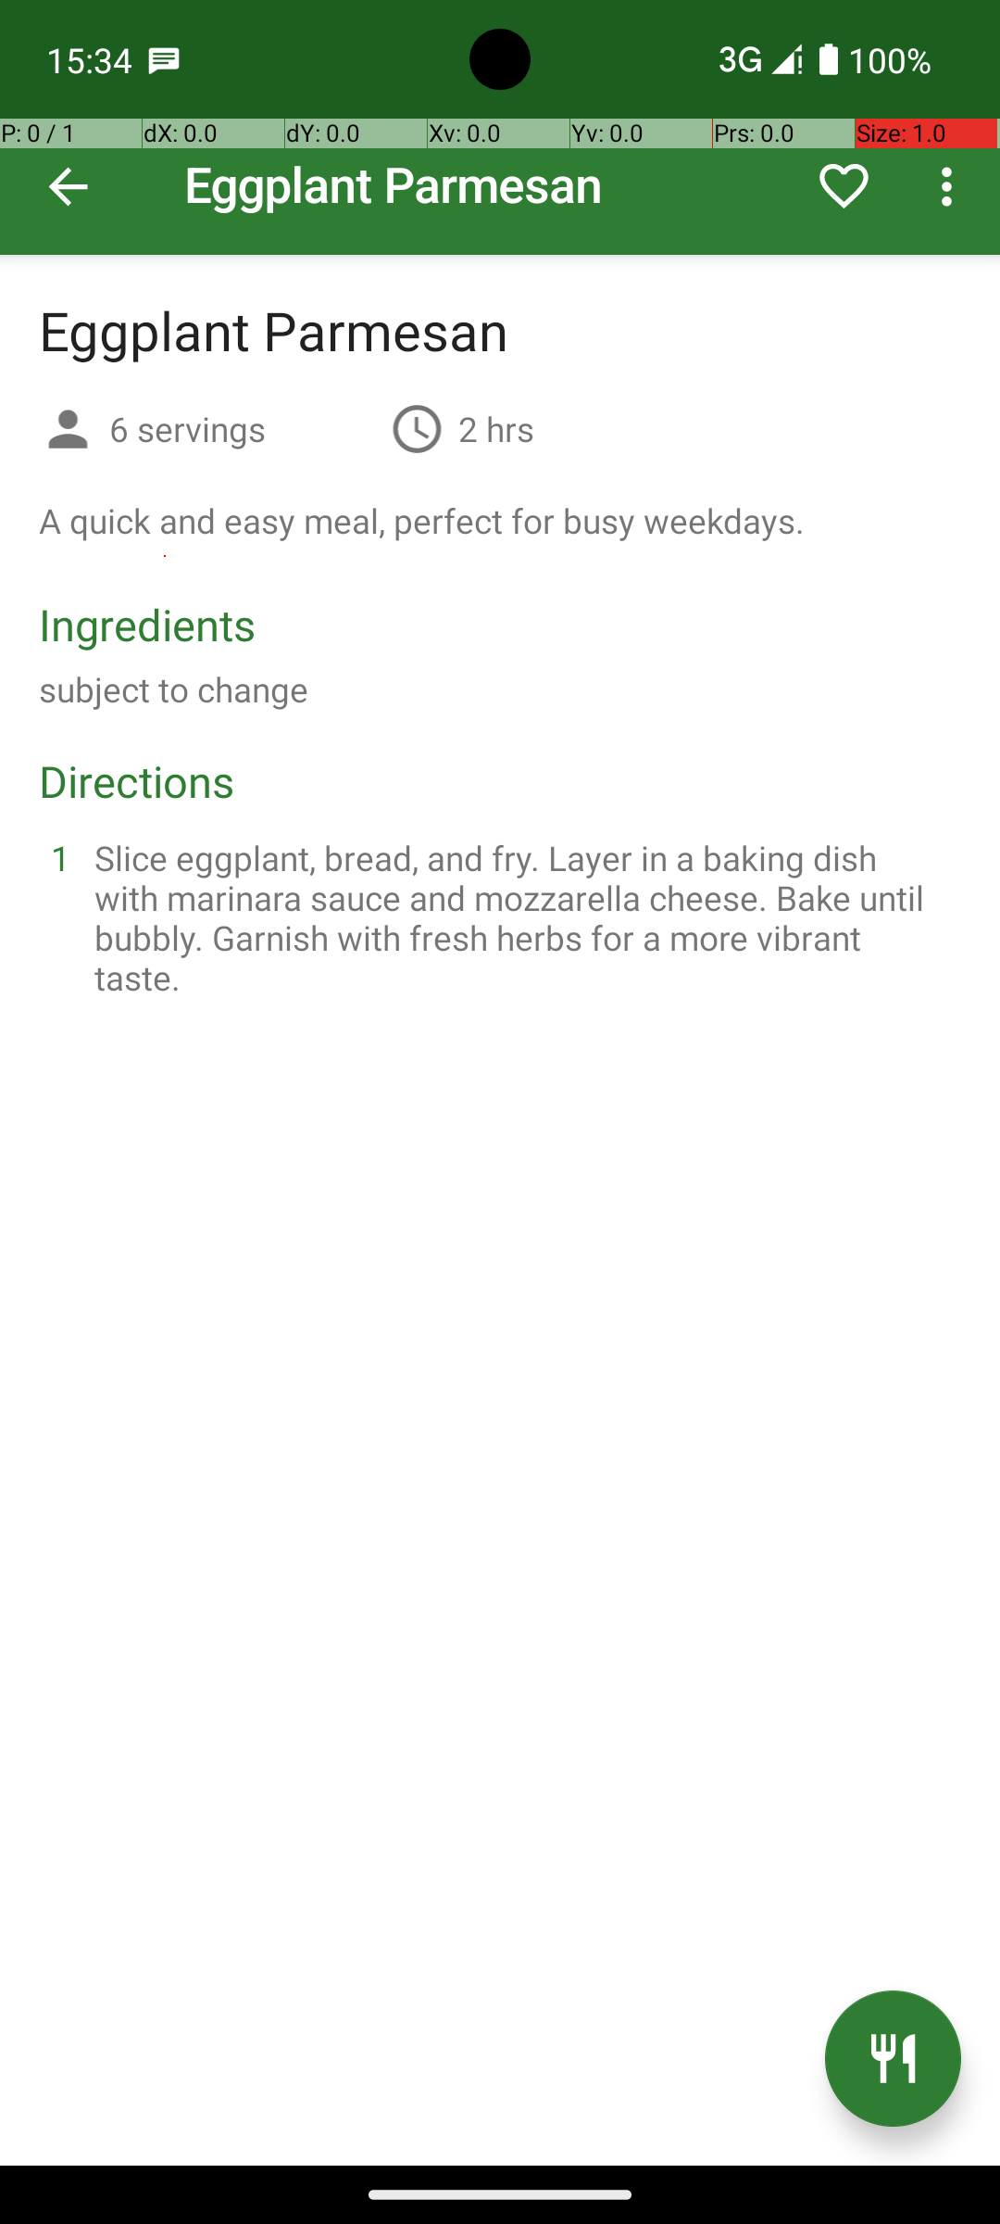 This screenshot has height=2224, width=1000. I want to click on Slice eggplant, bread, and fry. Layer in a baking dish with marinara sauce and mozzarella cheese. Bake until bubbly. Garnish with fresh herbs for a more vibrant taste., so click(522, 917).